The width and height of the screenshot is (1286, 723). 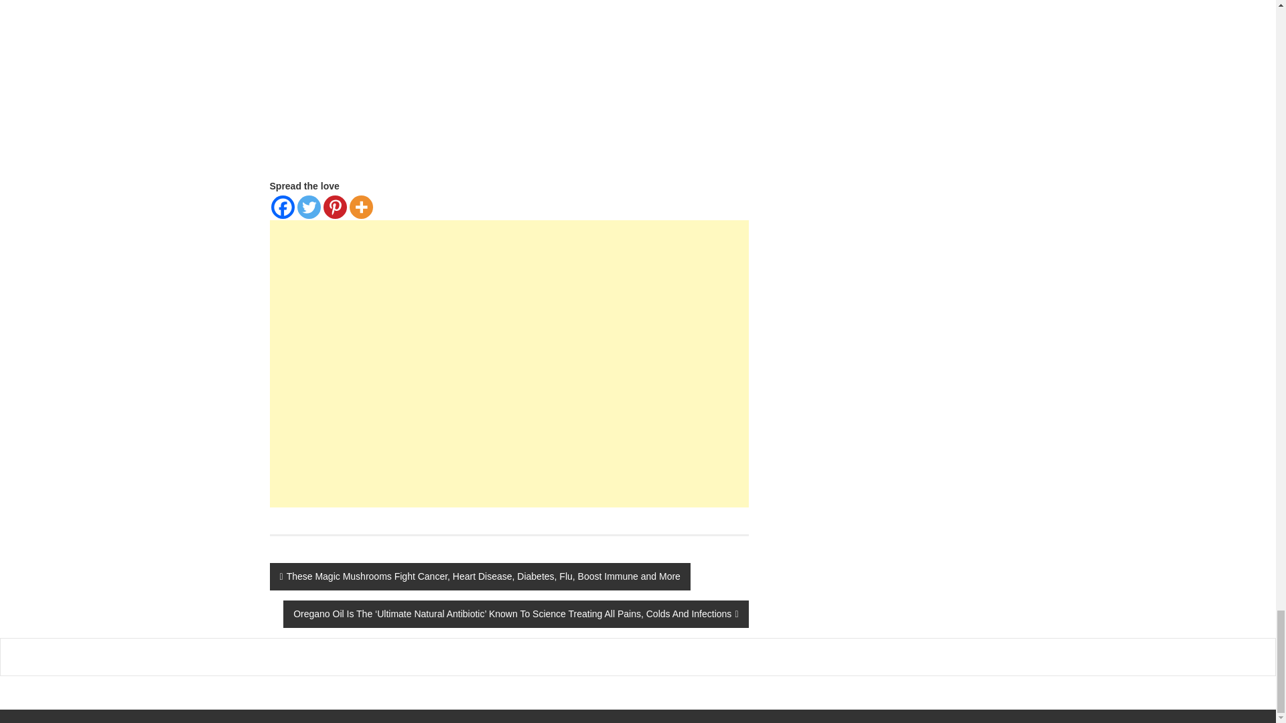 What do you see at coordinates (308, 207) in the screenshot?
I see `Twitter` at bounding box center [308, 207].